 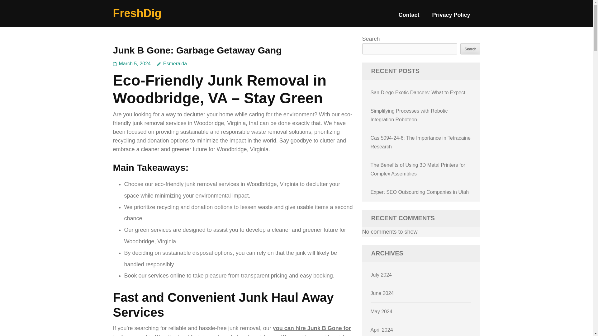 I want to click on June 2024, so click(x=382, y=293).